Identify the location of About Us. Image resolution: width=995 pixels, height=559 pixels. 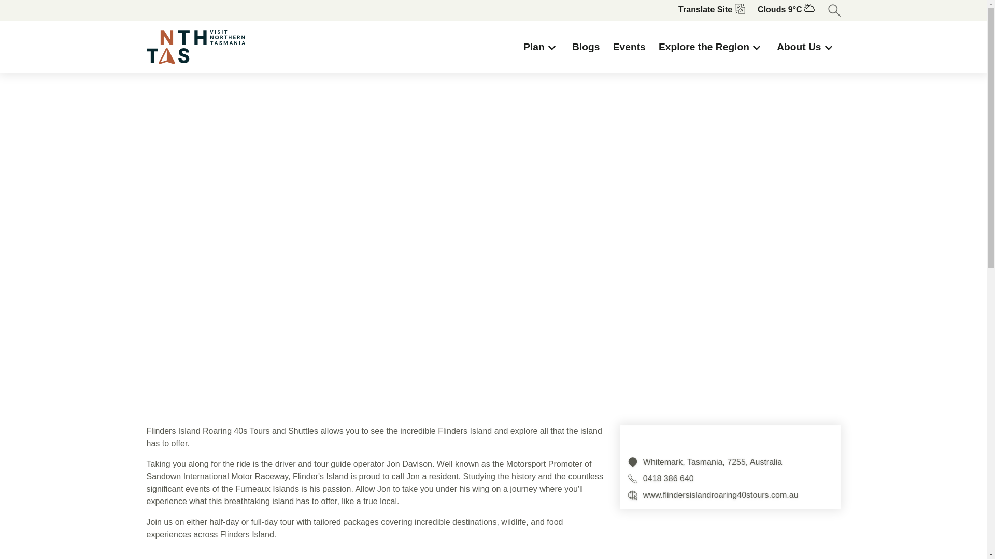
(806, 47).